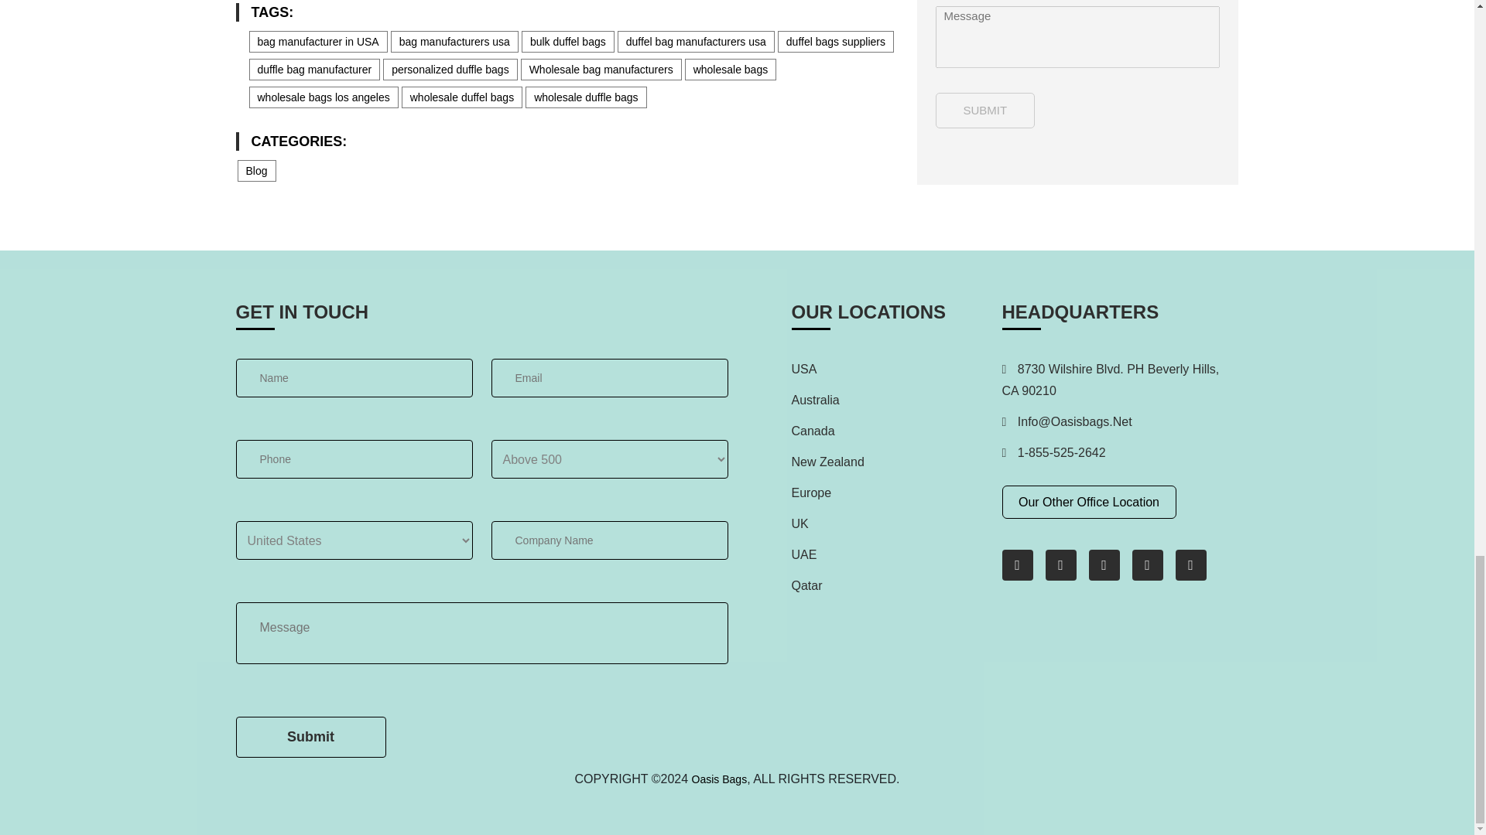 Image resolution: width=1486 pixels, height=835 pixels. I want to click on bag manufacturers usa, so click(454, 42).